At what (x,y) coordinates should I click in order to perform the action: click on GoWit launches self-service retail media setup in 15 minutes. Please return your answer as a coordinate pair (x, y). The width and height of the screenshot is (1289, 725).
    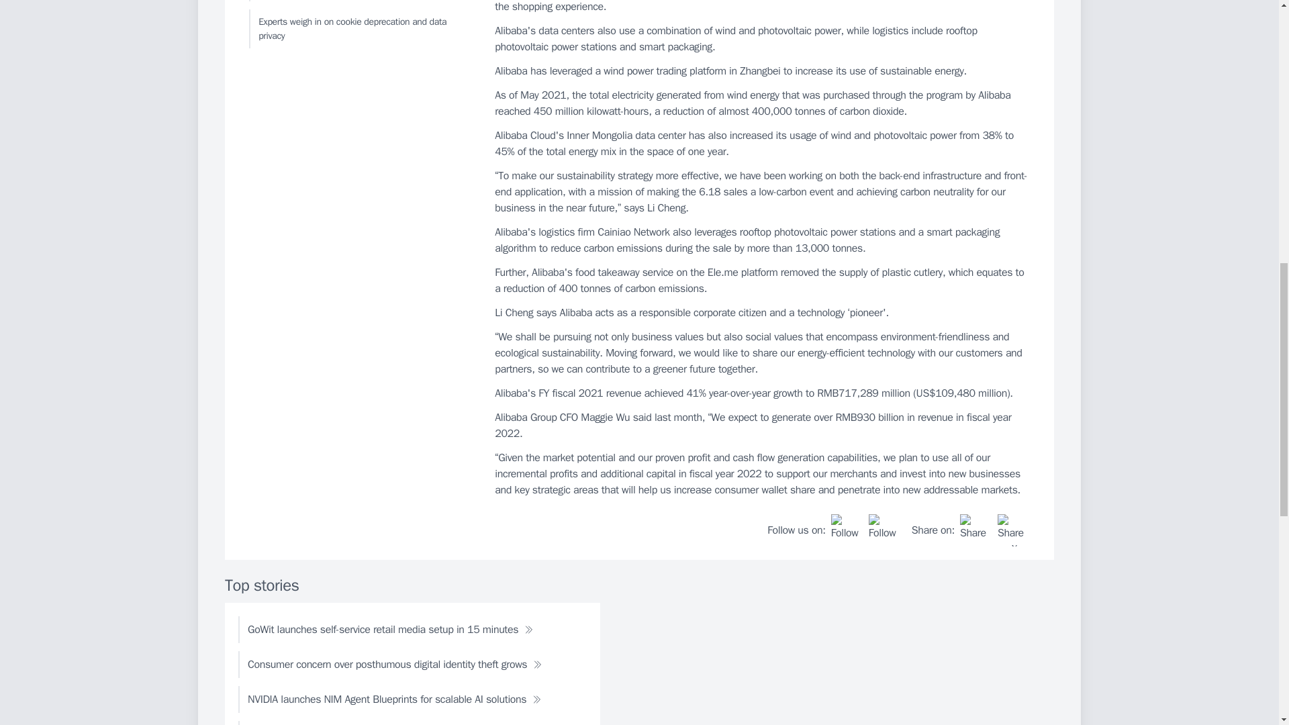
    Looking at the image, I should click on (391, 630).